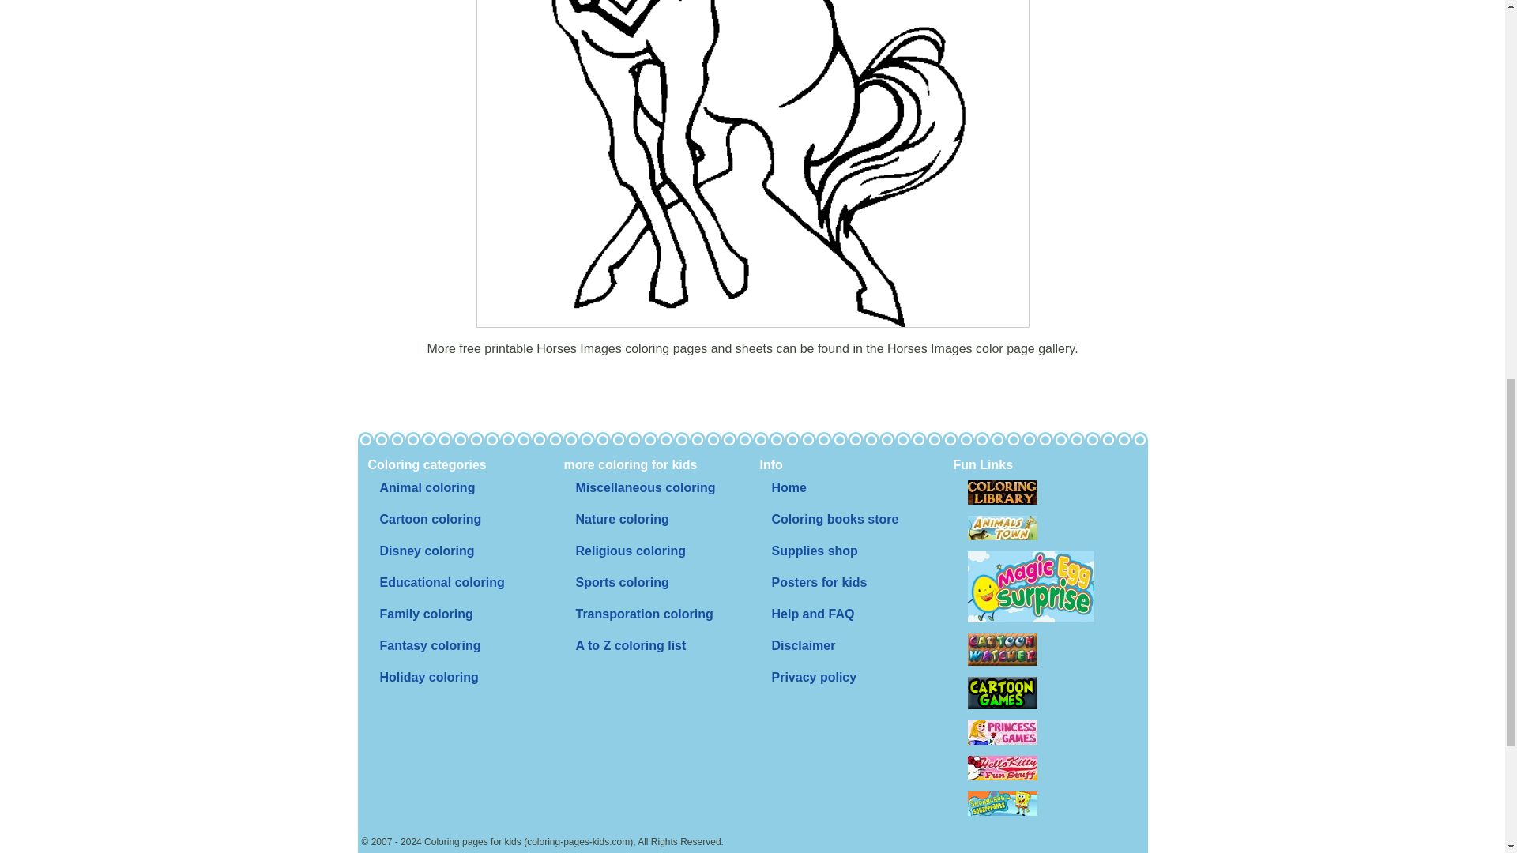 The height and width of the screenshot is (853, 1517). Describe the element at coordinates (622, 520) in the screenshot. I see `Nature coloring` at that location.